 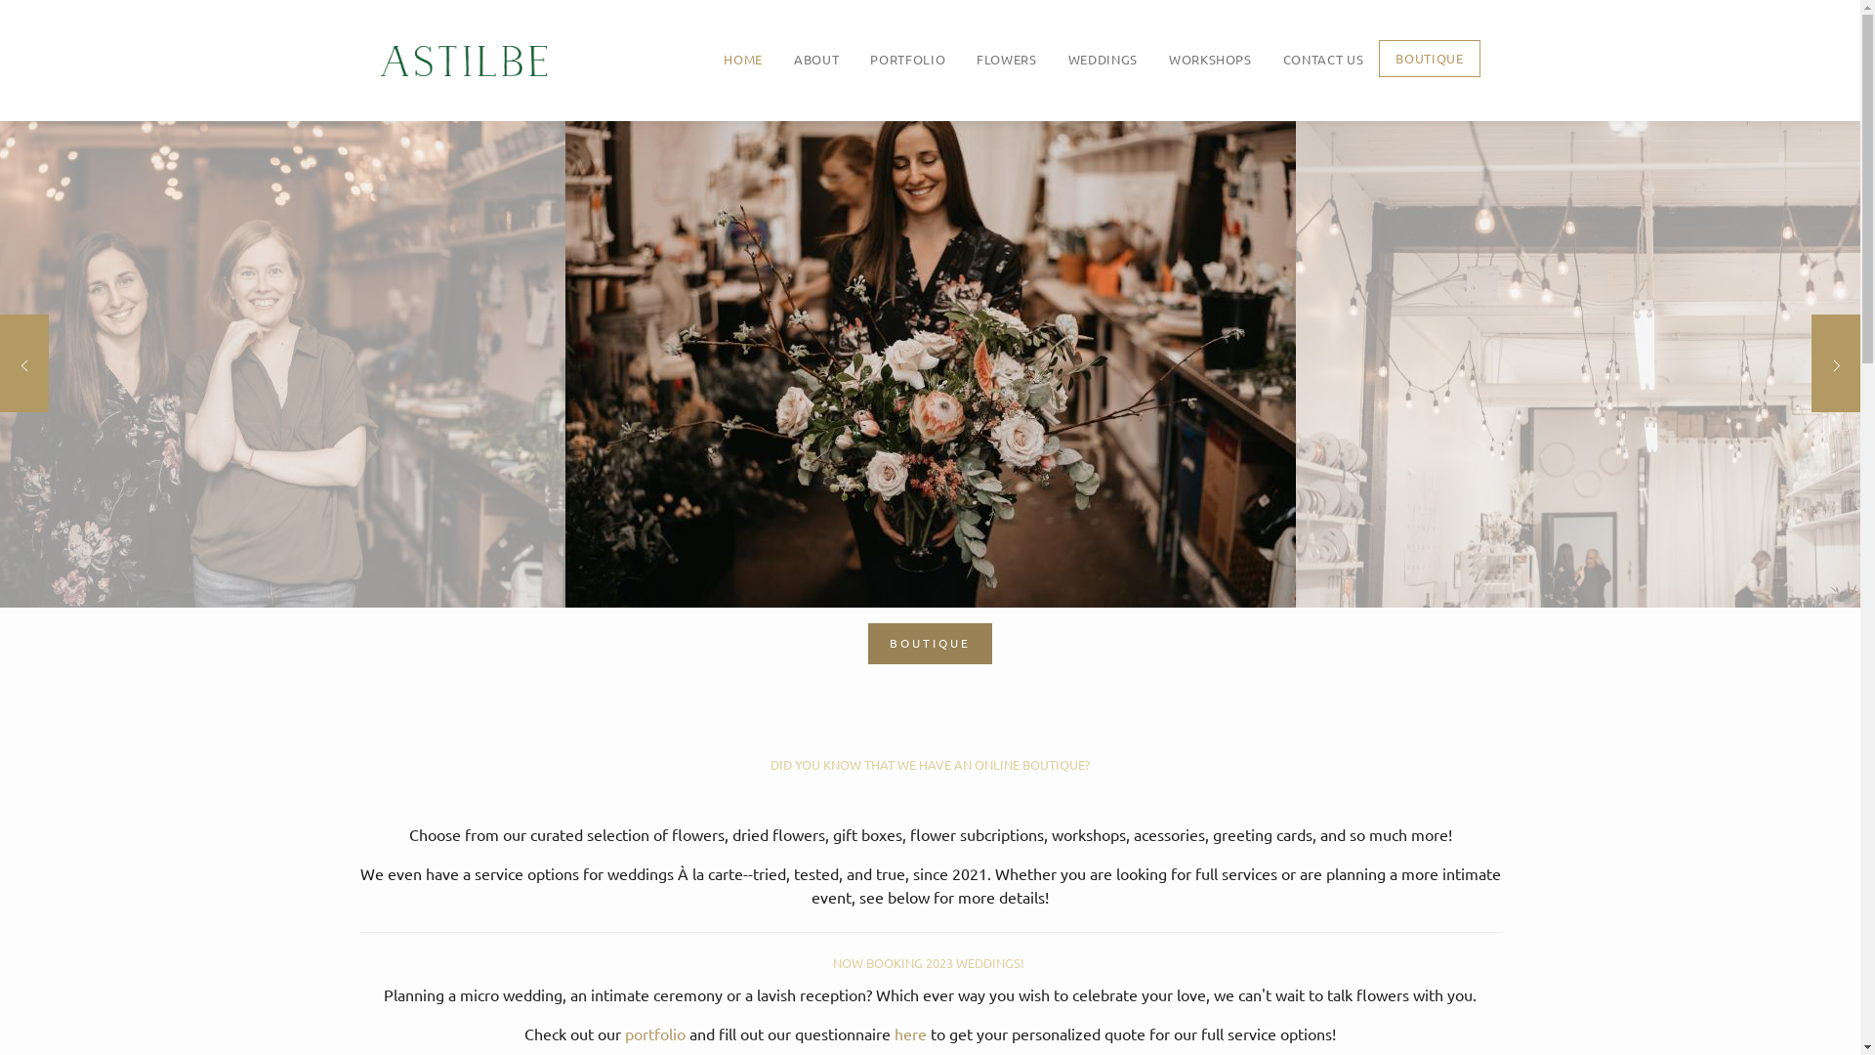 I want to click on instagram, so click(x=930, y=877).